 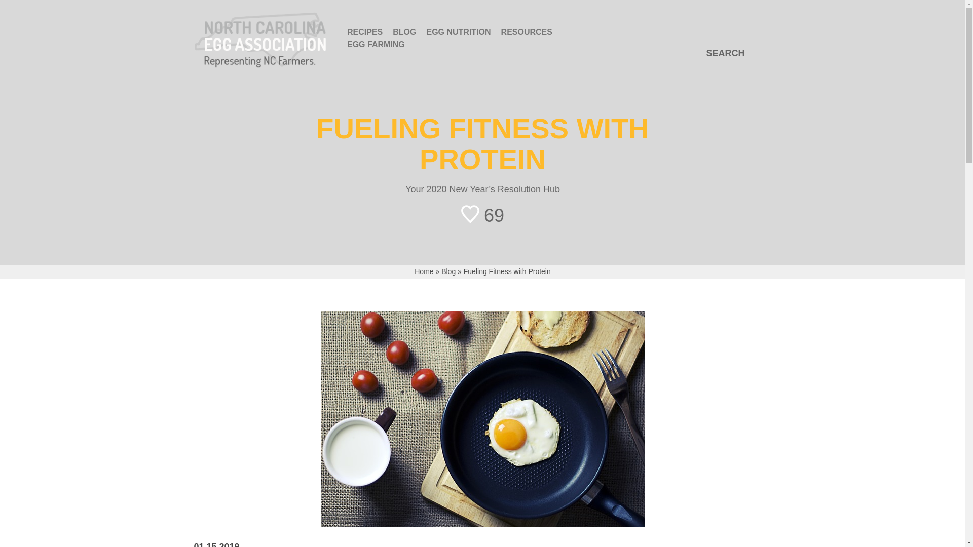 I want to click on RECIPES, so click(x=365, y=32).